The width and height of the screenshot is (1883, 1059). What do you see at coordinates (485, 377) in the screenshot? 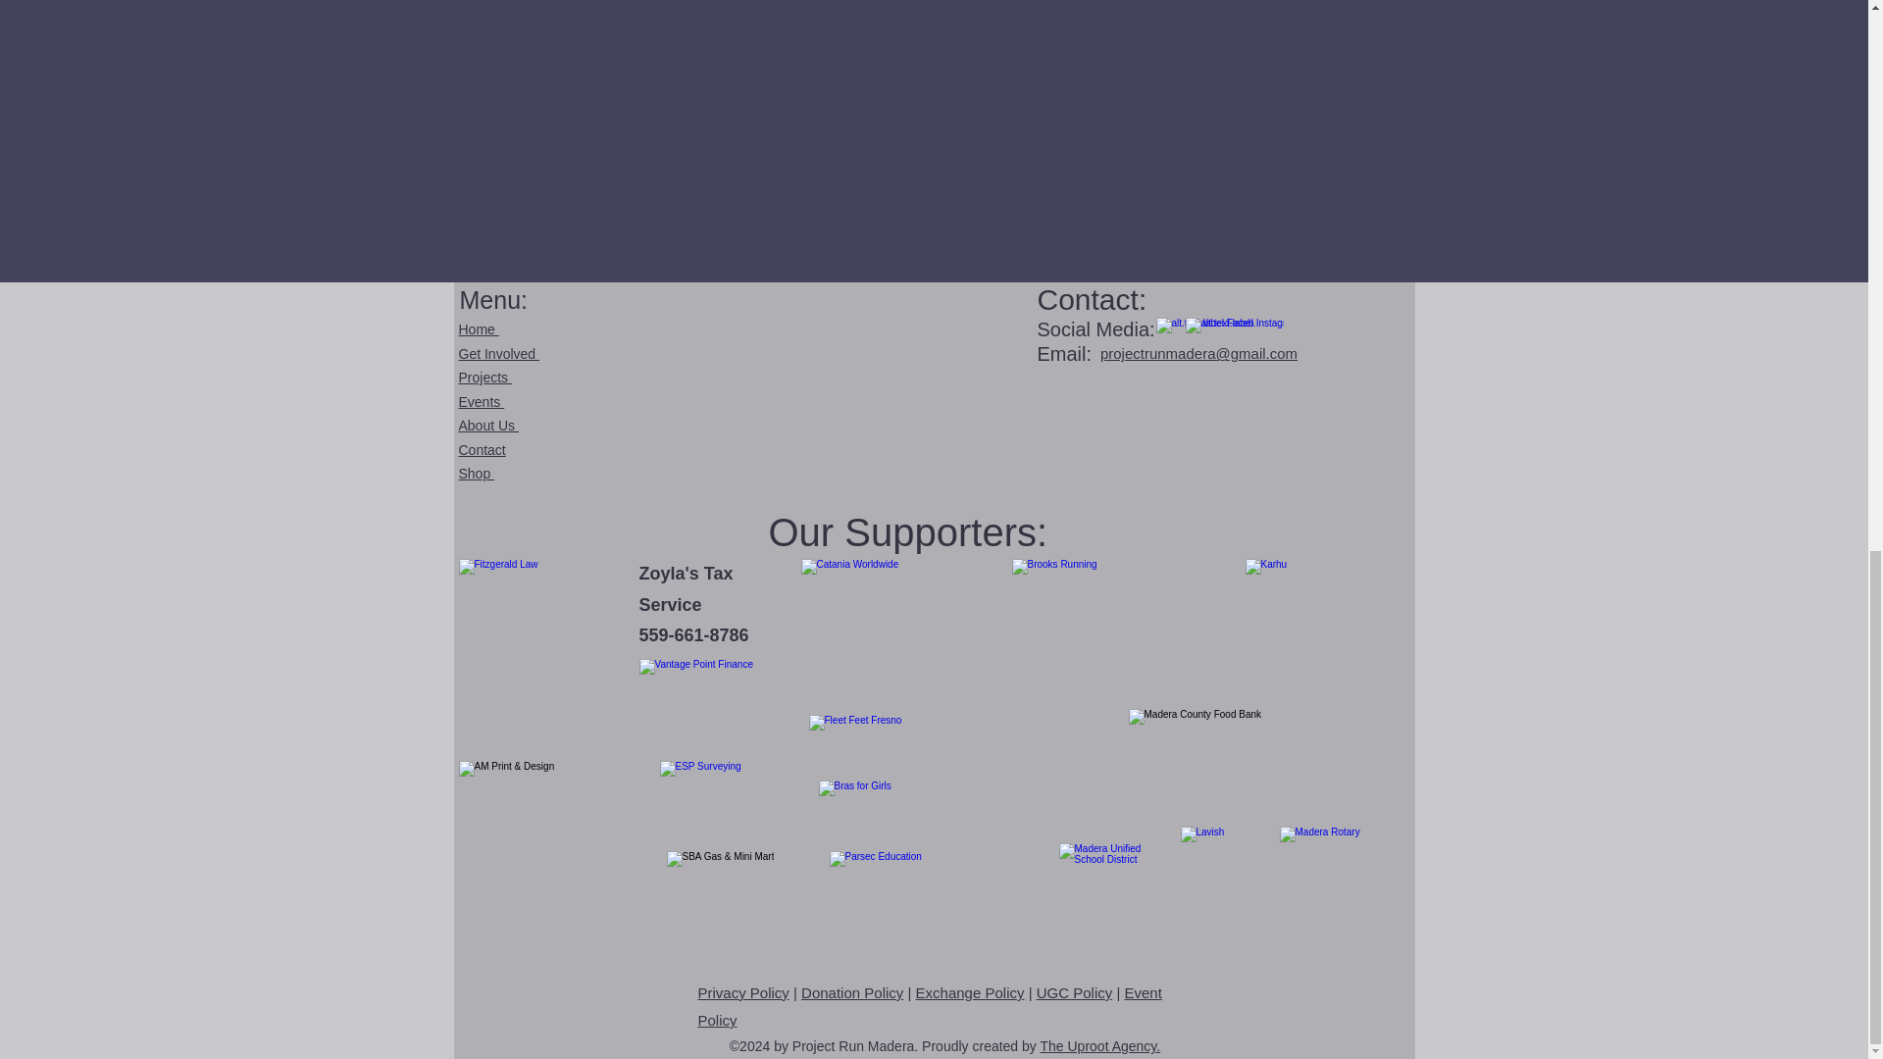
I see `Projects ` at bounding box center [485, 377].